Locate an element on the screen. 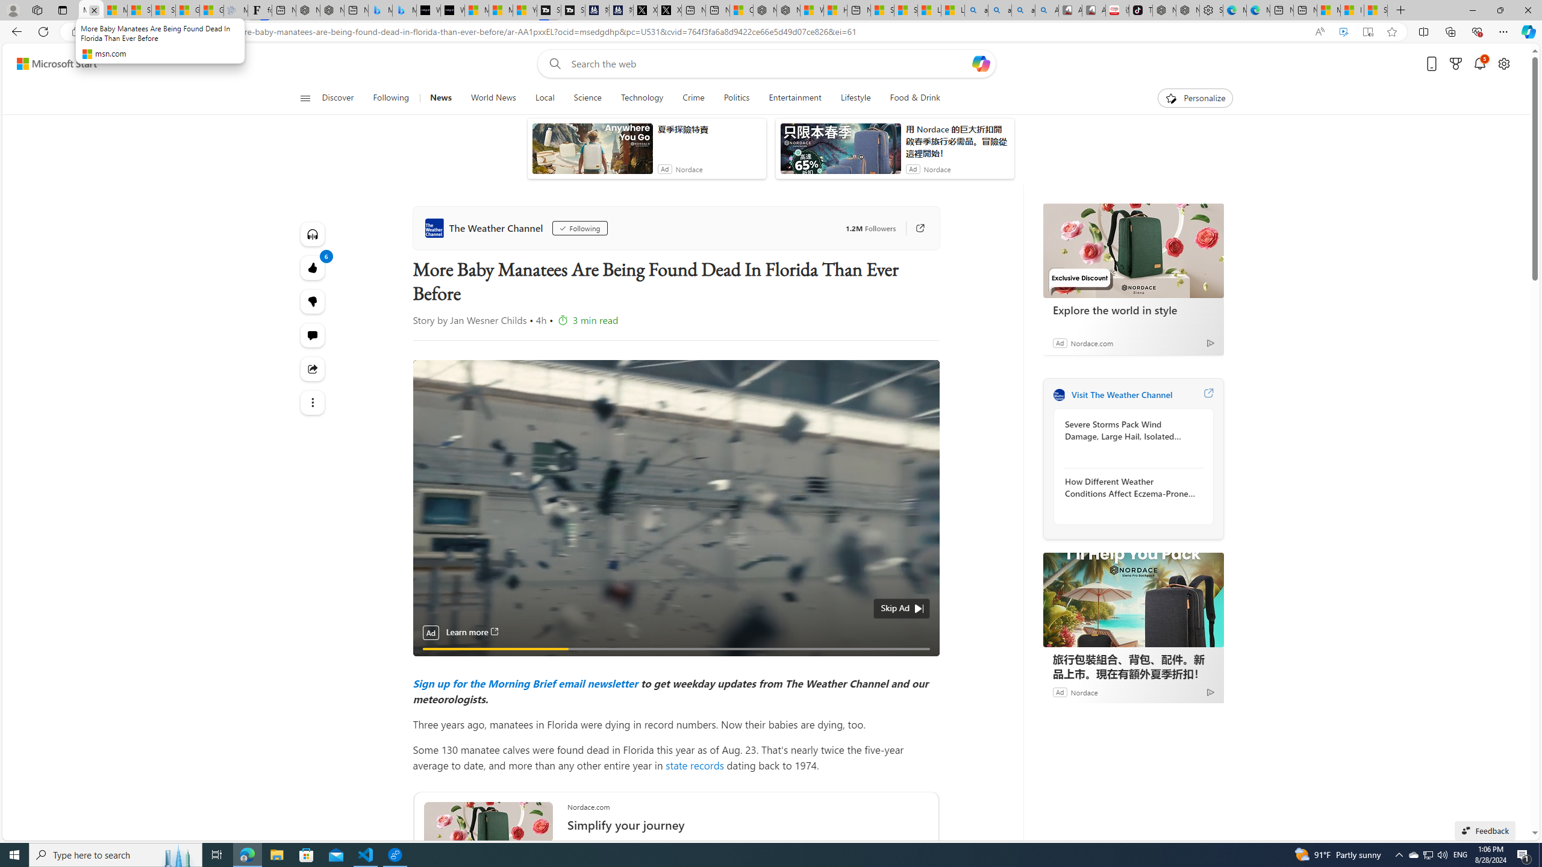 This screenshot has height=867, width=1542. Visit The Weather Channel website is located at coordinates (1208, 394).